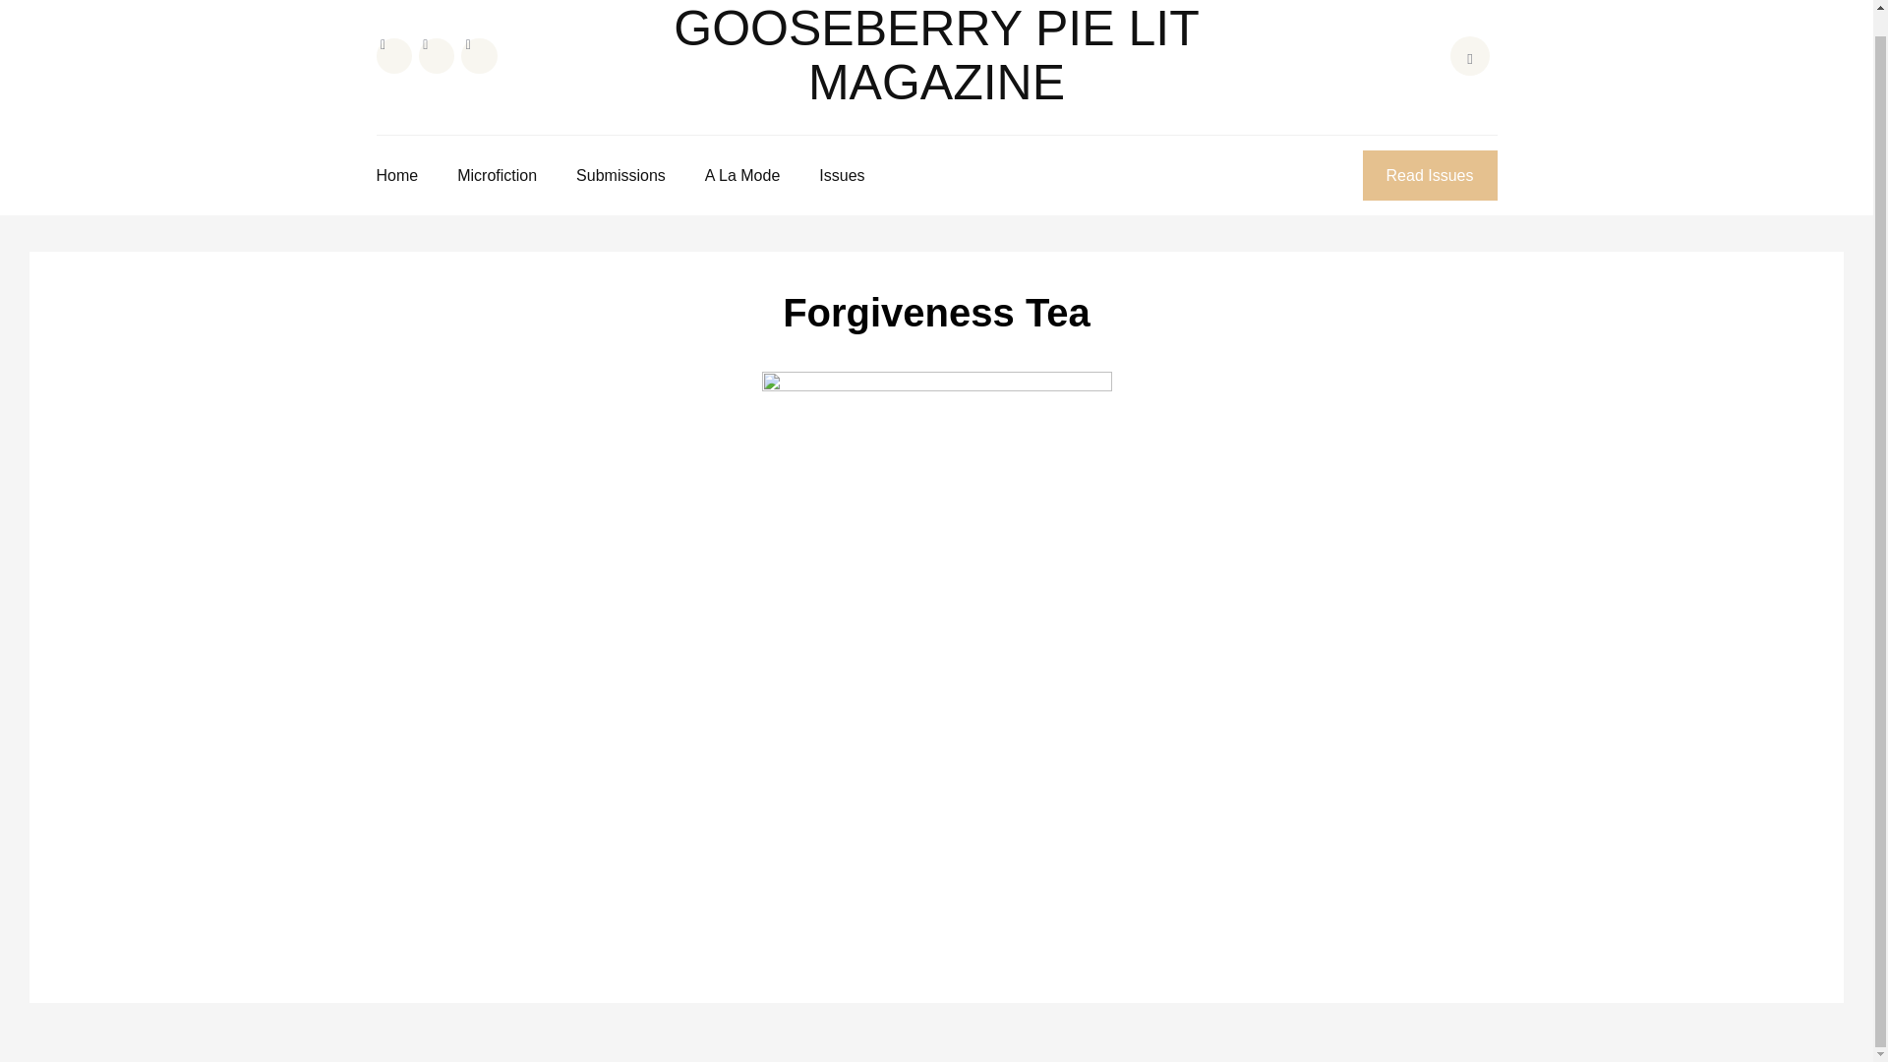  Describe the element at coordinates (842, 175) in the screenshot. I see `Issues` at that location.